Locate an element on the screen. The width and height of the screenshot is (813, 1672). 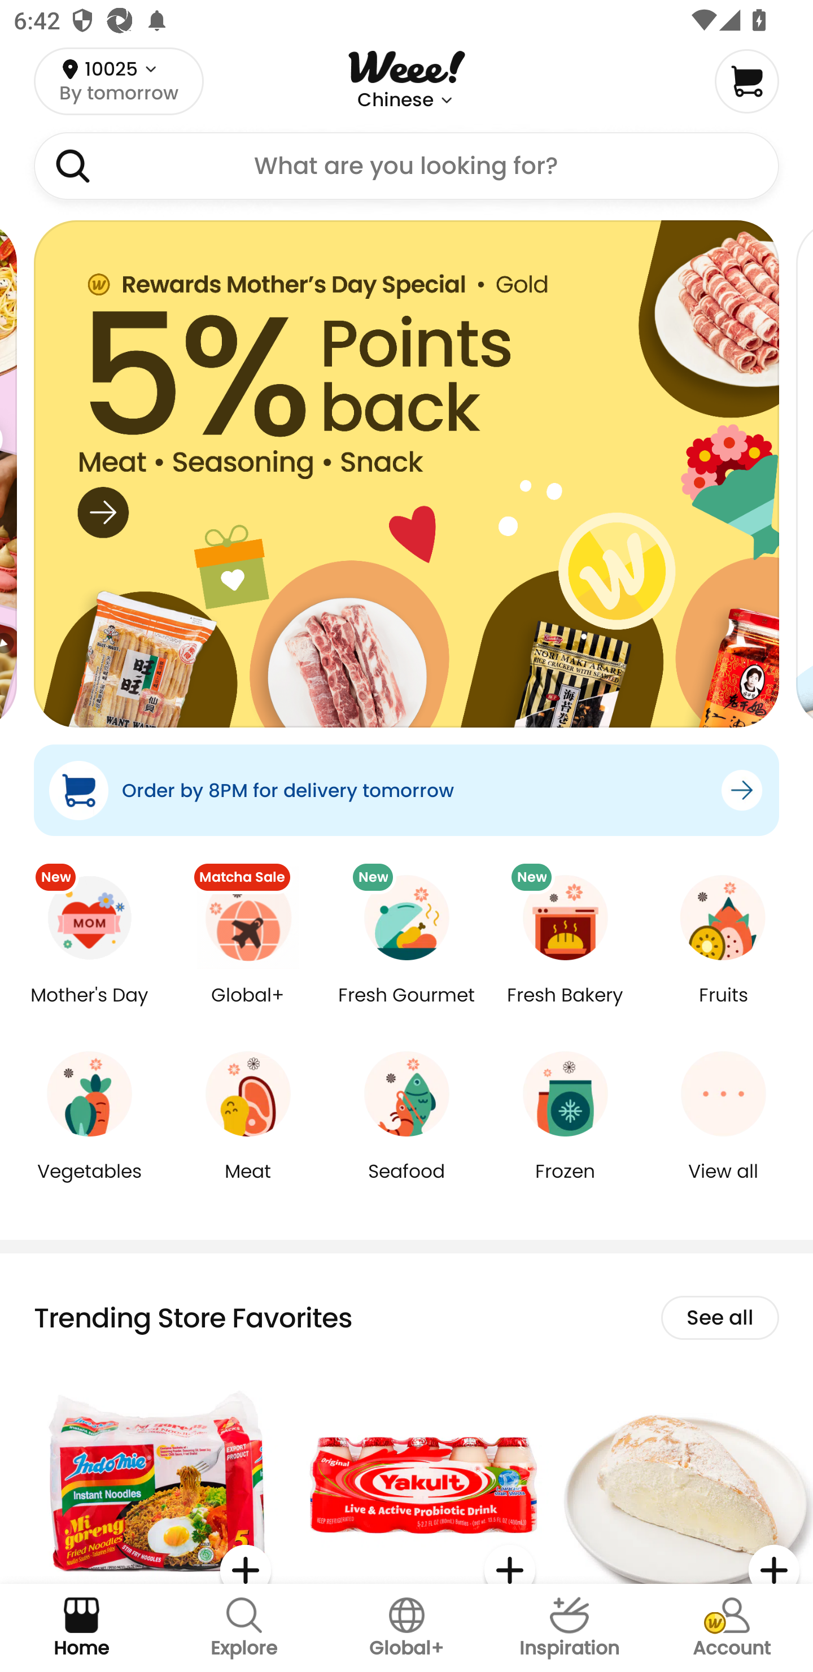
Vegetables is located at coordinates (89, 1185).